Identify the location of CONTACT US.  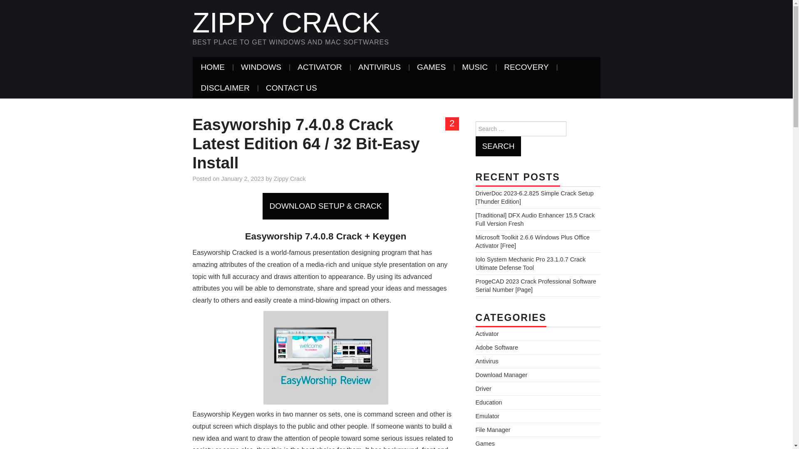
(291, 88).